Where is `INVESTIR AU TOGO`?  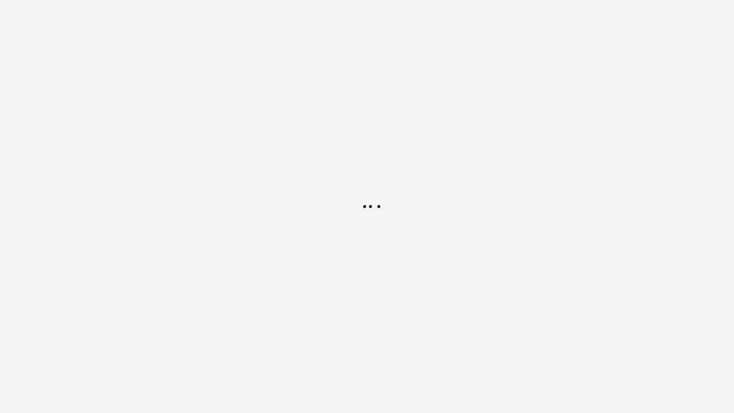 INVESTIR AU TOGO is located at coordinates (463, 32).